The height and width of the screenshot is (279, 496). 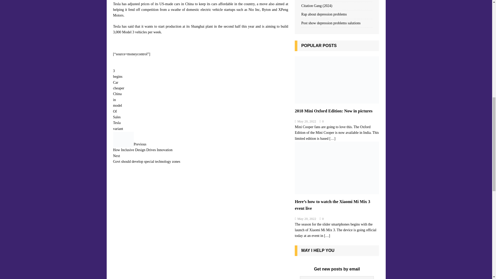 What do you see at coordinates (200, 148) in the screenshot?
I see `2018 Mini Oxford Edition: Now in pictures` at bounding box center [200, 148].